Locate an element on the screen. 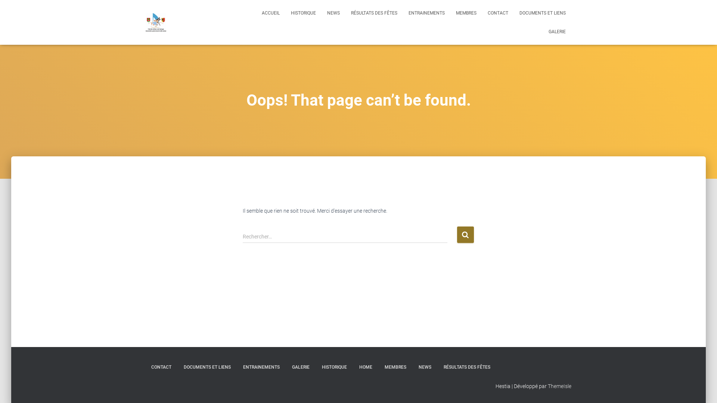 This screenshot has width=717, height=403. ThemeIsle is located at coordinates (559, 386).